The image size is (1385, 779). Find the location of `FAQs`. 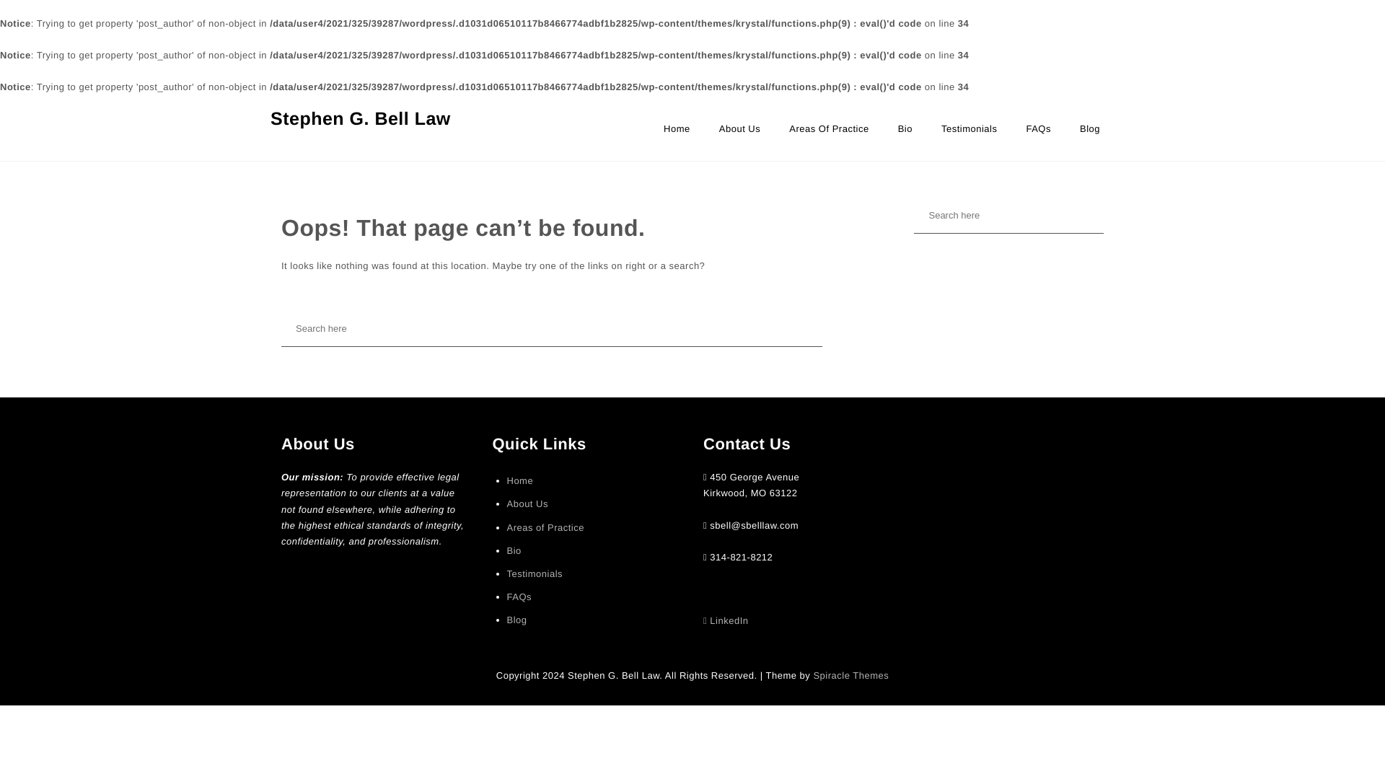

FAQs is located at coordinates (519, 597).